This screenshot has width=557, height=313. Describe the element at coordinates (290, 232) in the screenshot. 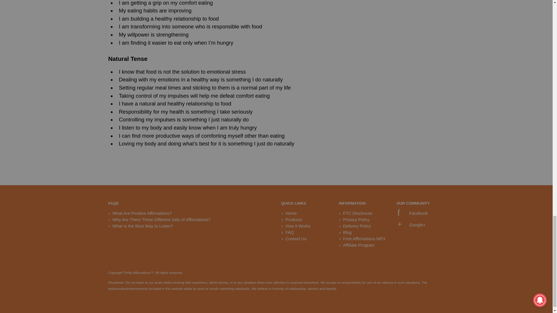

I see `FAQ` at that location.